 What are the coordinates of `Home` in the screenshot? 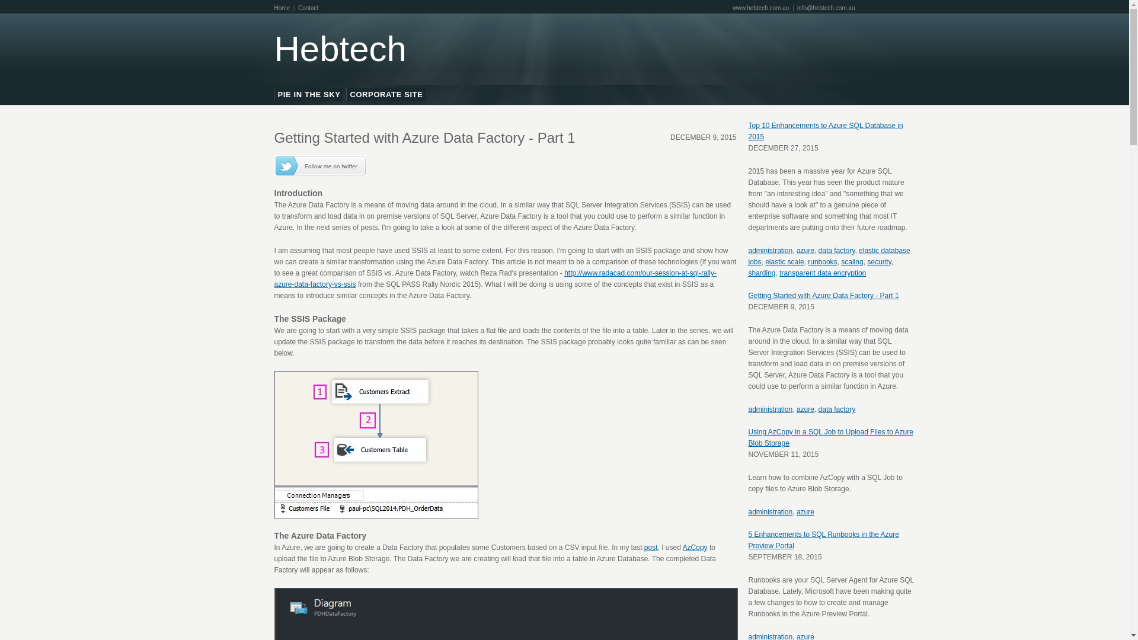 It's located at (282, 8).